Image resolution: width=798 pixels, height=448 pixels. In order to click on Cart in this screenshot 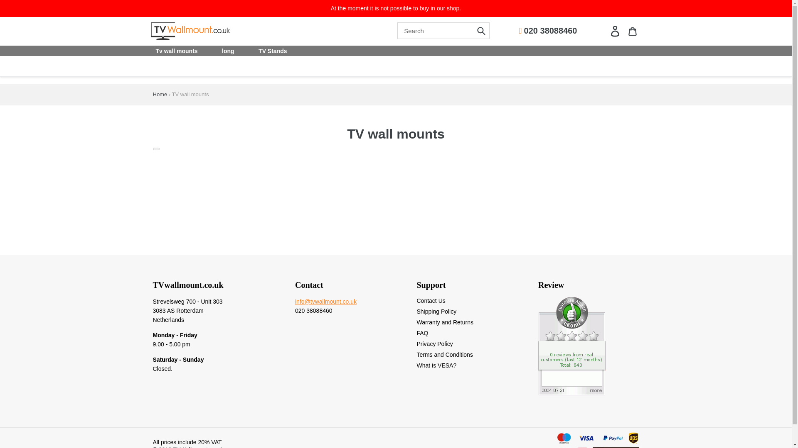, I will do `click(632, 31)`.